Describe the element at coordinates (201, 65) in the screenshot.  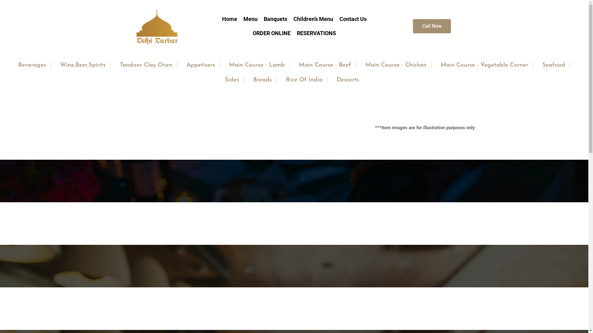
I see `Appetisers` at that location.